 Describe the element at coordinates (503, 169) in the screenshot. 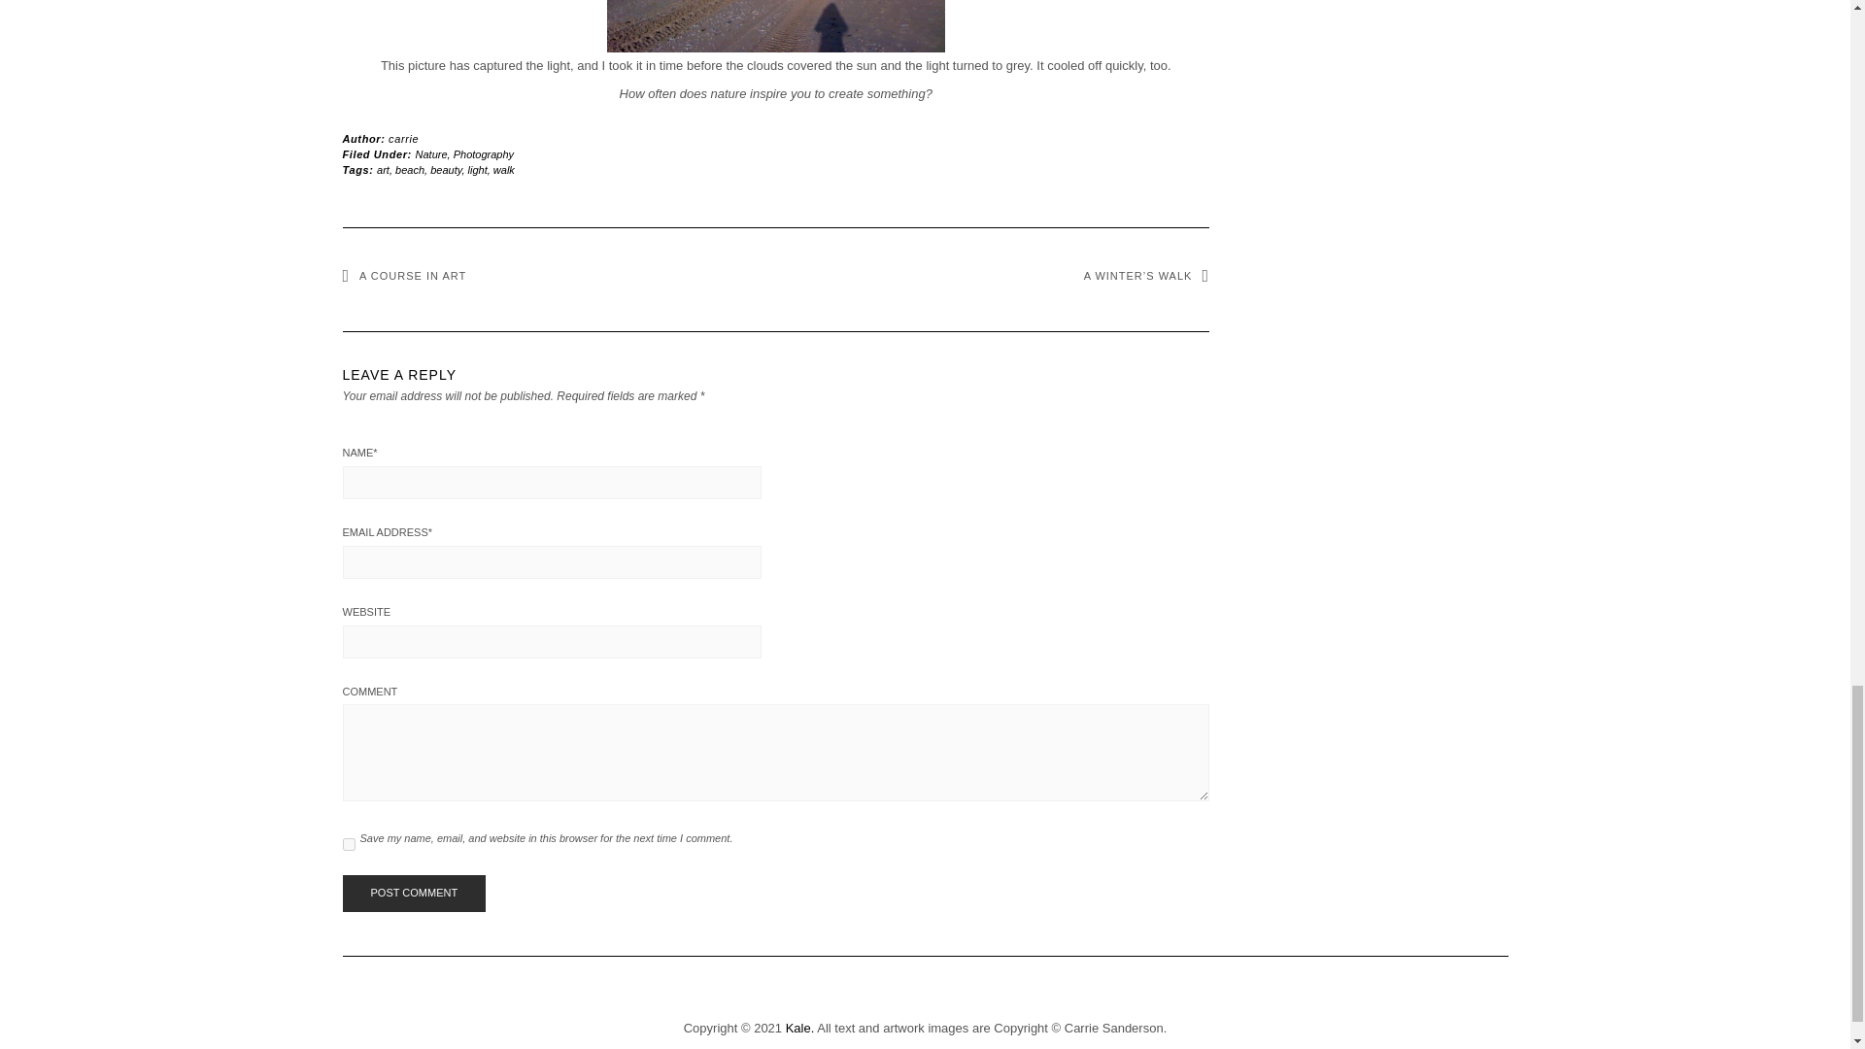

I see `walk` at that location.